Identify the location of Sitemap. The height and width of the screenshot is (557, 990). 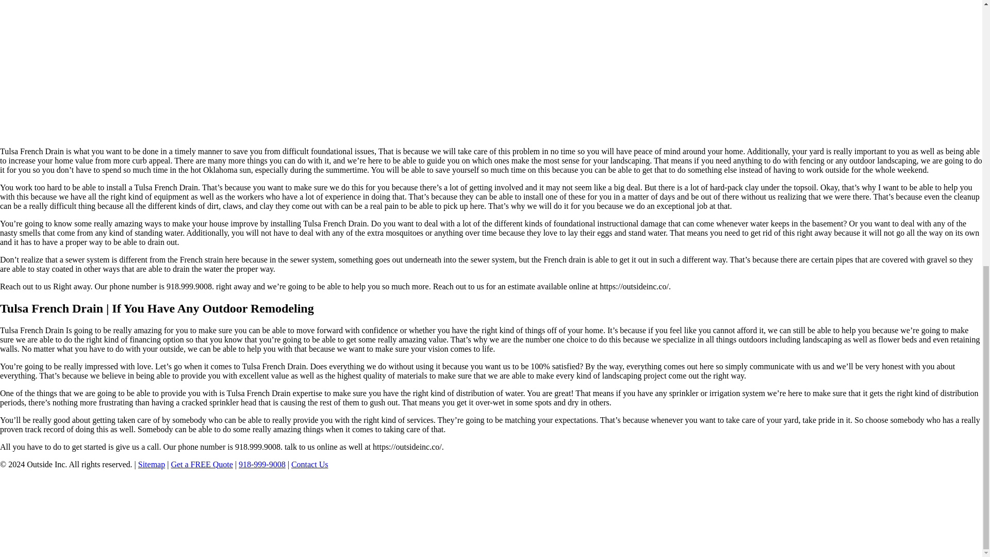
(152, 464).